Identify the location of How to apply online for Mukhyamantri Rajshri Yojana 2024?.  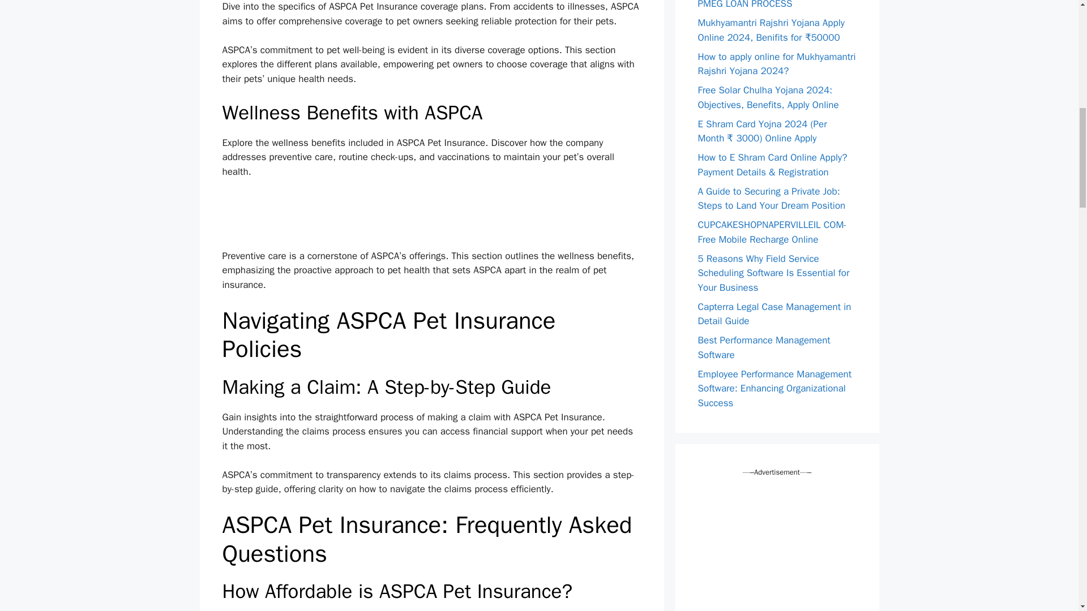
(777, 64).